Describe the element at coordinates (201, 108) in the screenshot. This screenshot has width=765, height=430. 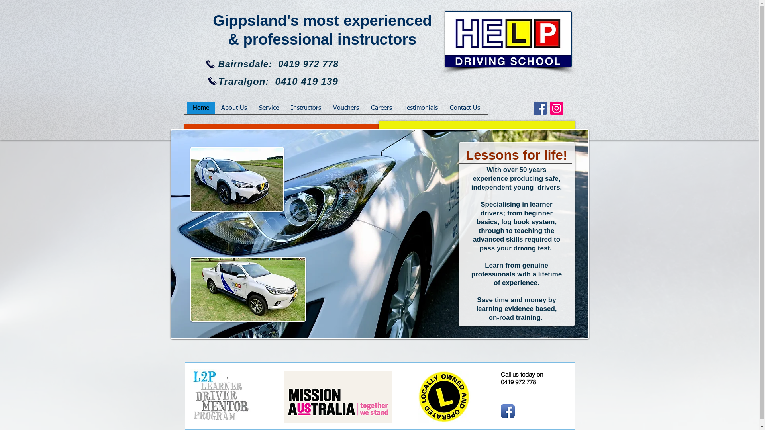
I see `Home` at that location.